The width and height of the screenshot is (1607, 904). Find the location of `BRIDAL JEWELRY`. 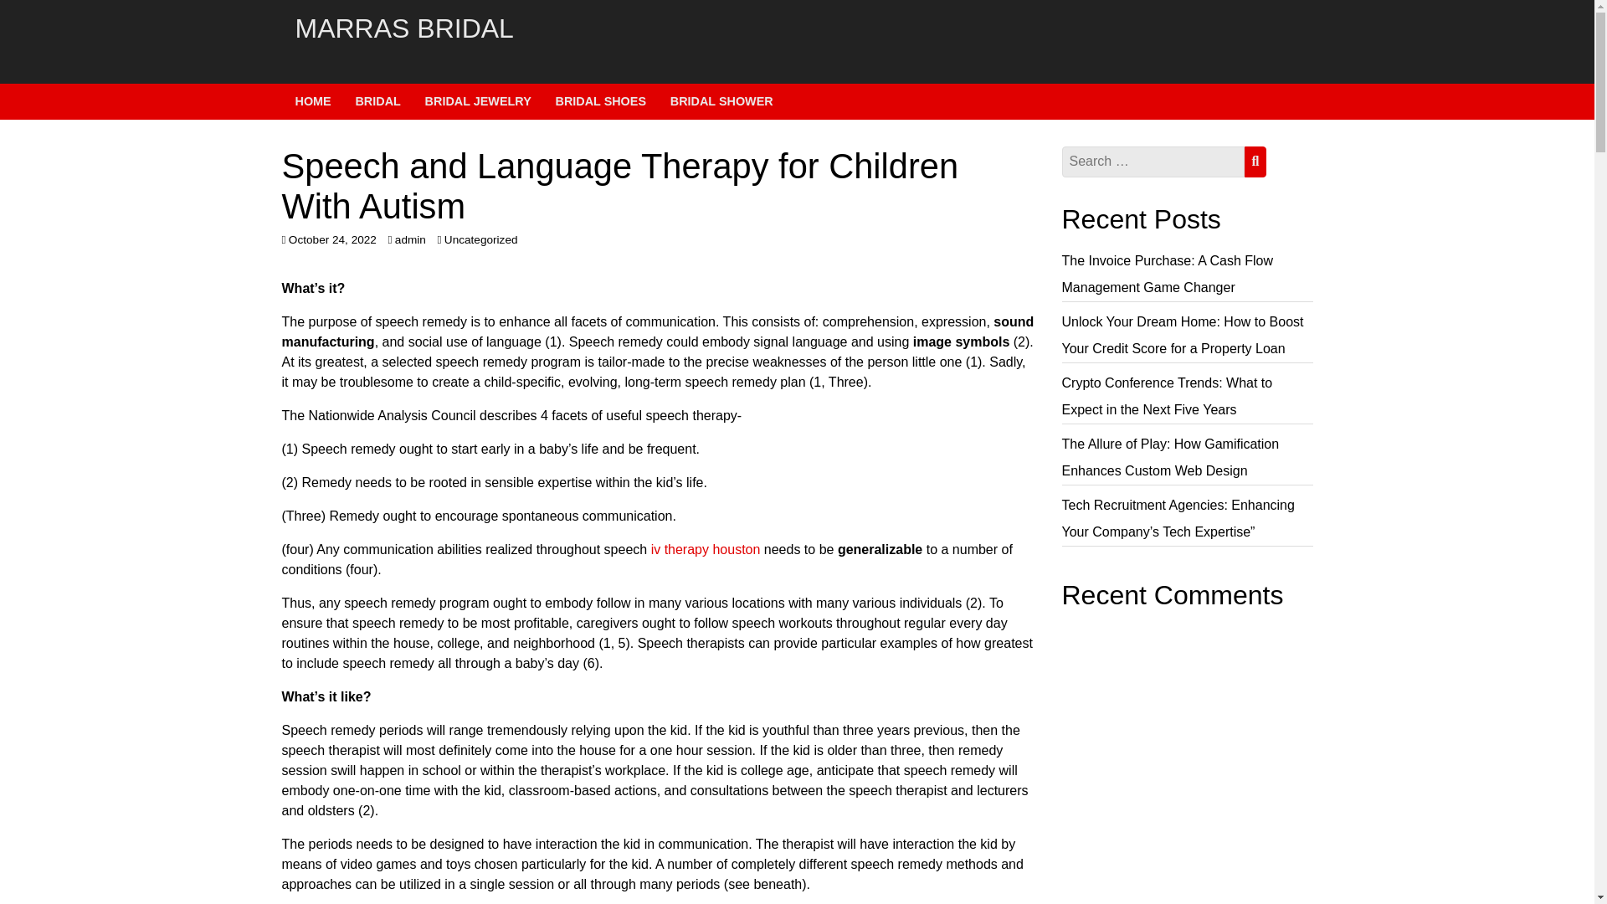

BRIDAL JEWELRY is located at coordinates (479, 100).